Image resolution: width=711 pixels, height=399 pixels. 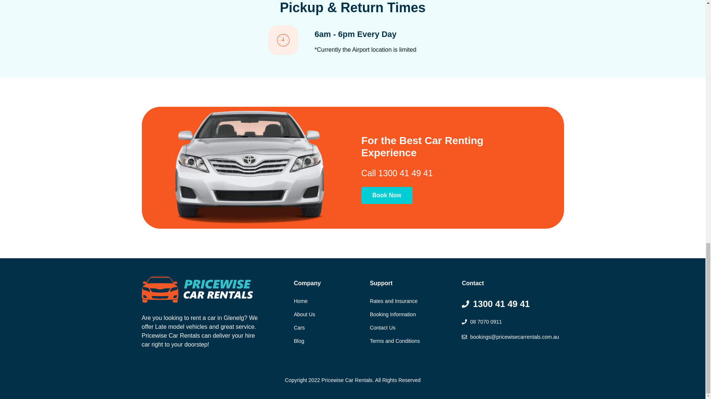 I want to click on Book Now, so click(x=387, y=195).